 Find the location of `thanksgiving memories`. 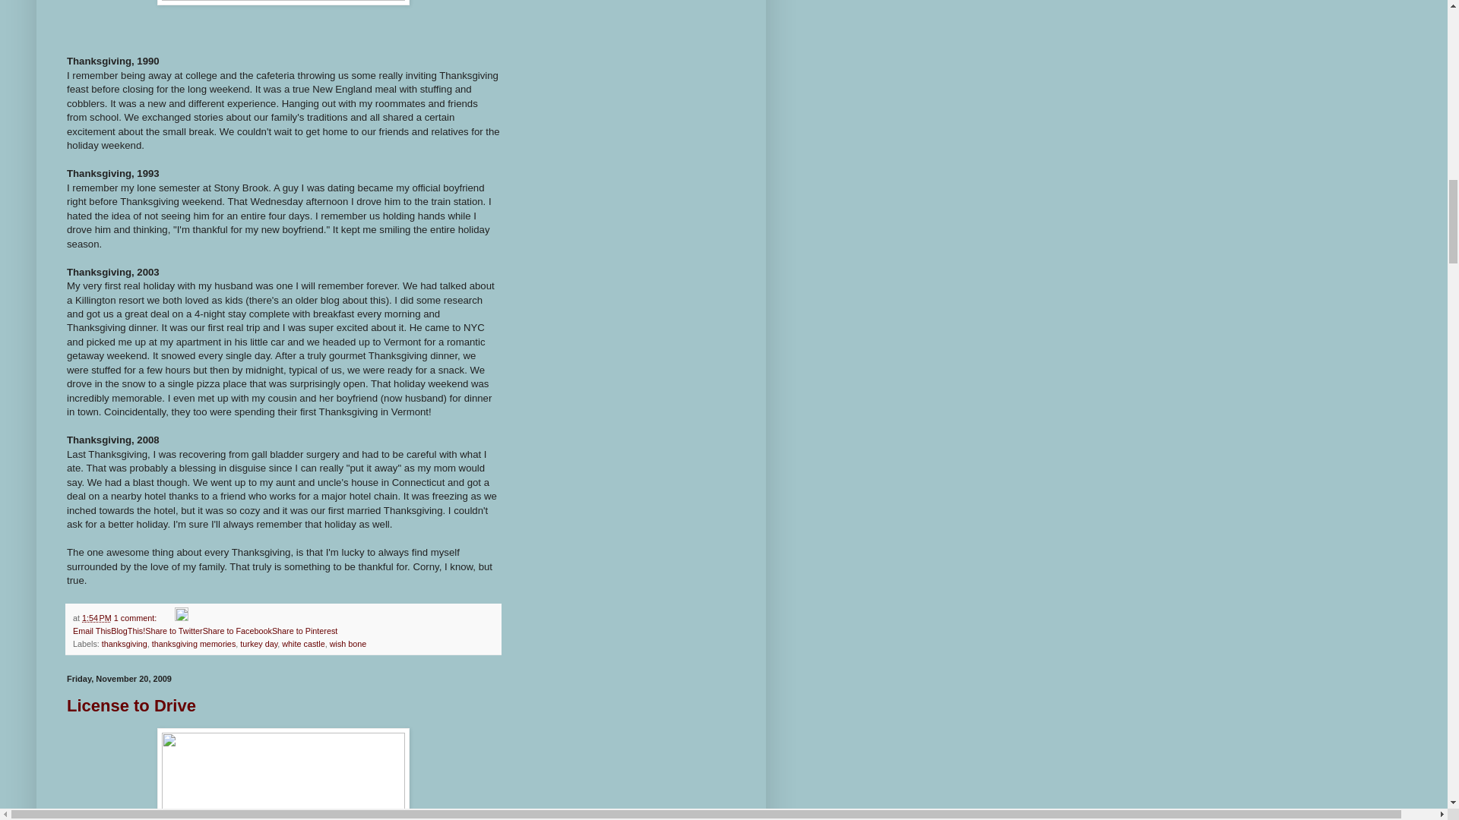

thanksgiving memories is located at coordinates (193, 644).